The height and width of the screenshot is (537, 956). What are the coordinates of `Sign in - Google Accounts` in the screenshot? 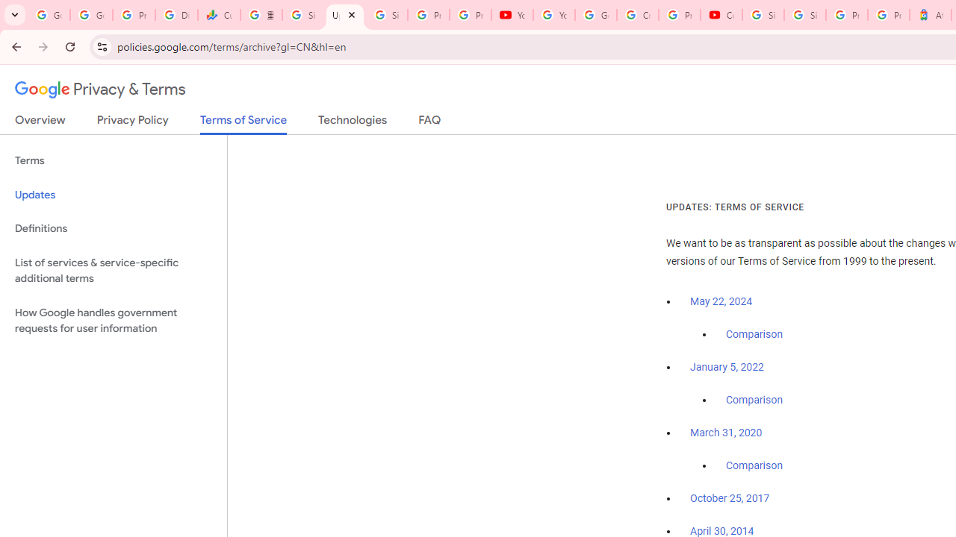 It's located at (763, 15).